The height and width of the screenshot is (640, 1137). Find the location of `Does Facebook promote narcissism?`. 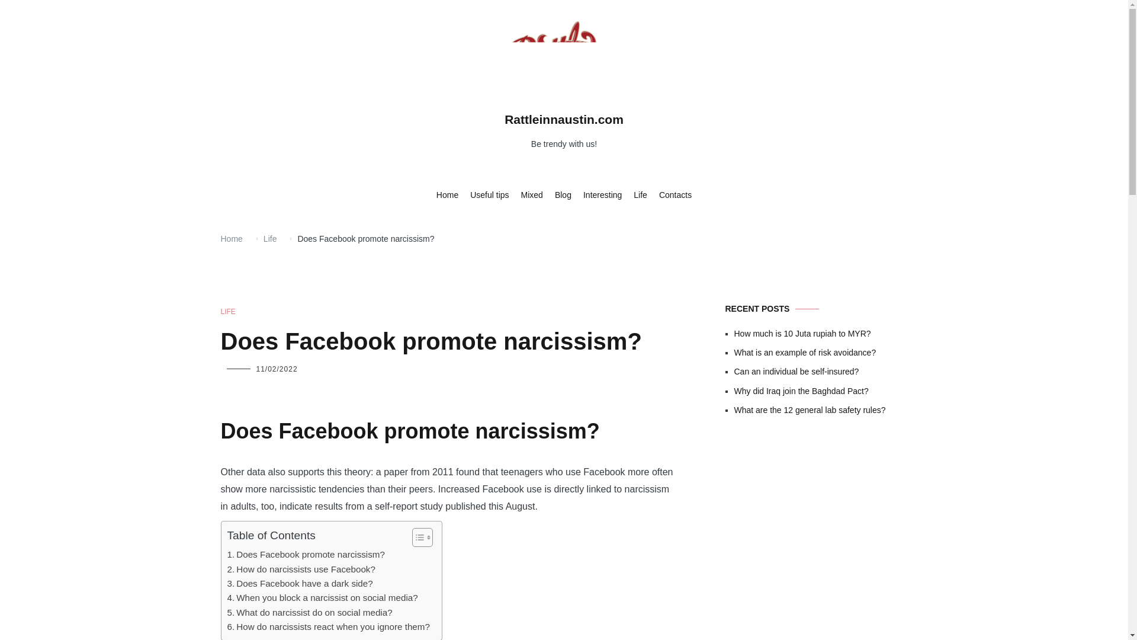

Does Facebook promote narcissism? is located at coordinates (306, 555).